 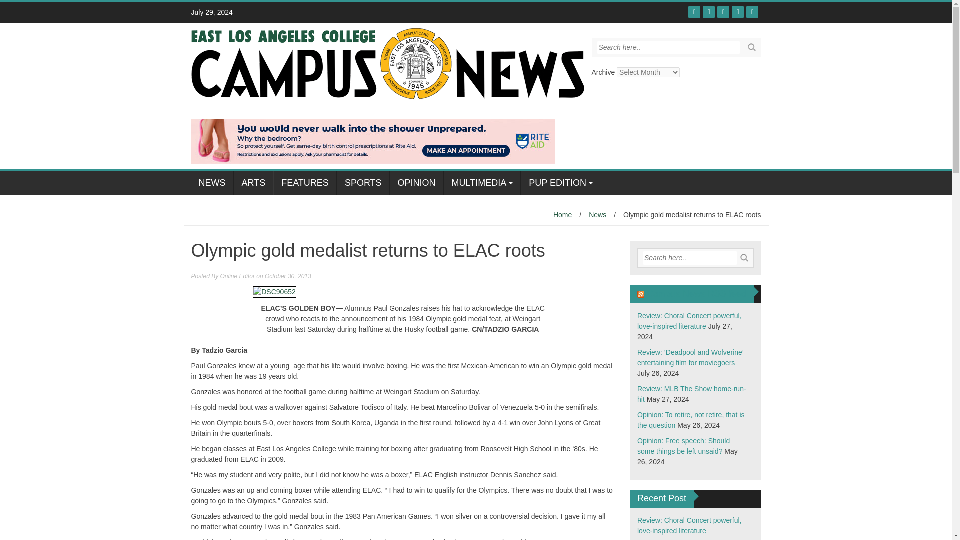 I want to click on Campus News RSS feed, so click(x=697, y=294).